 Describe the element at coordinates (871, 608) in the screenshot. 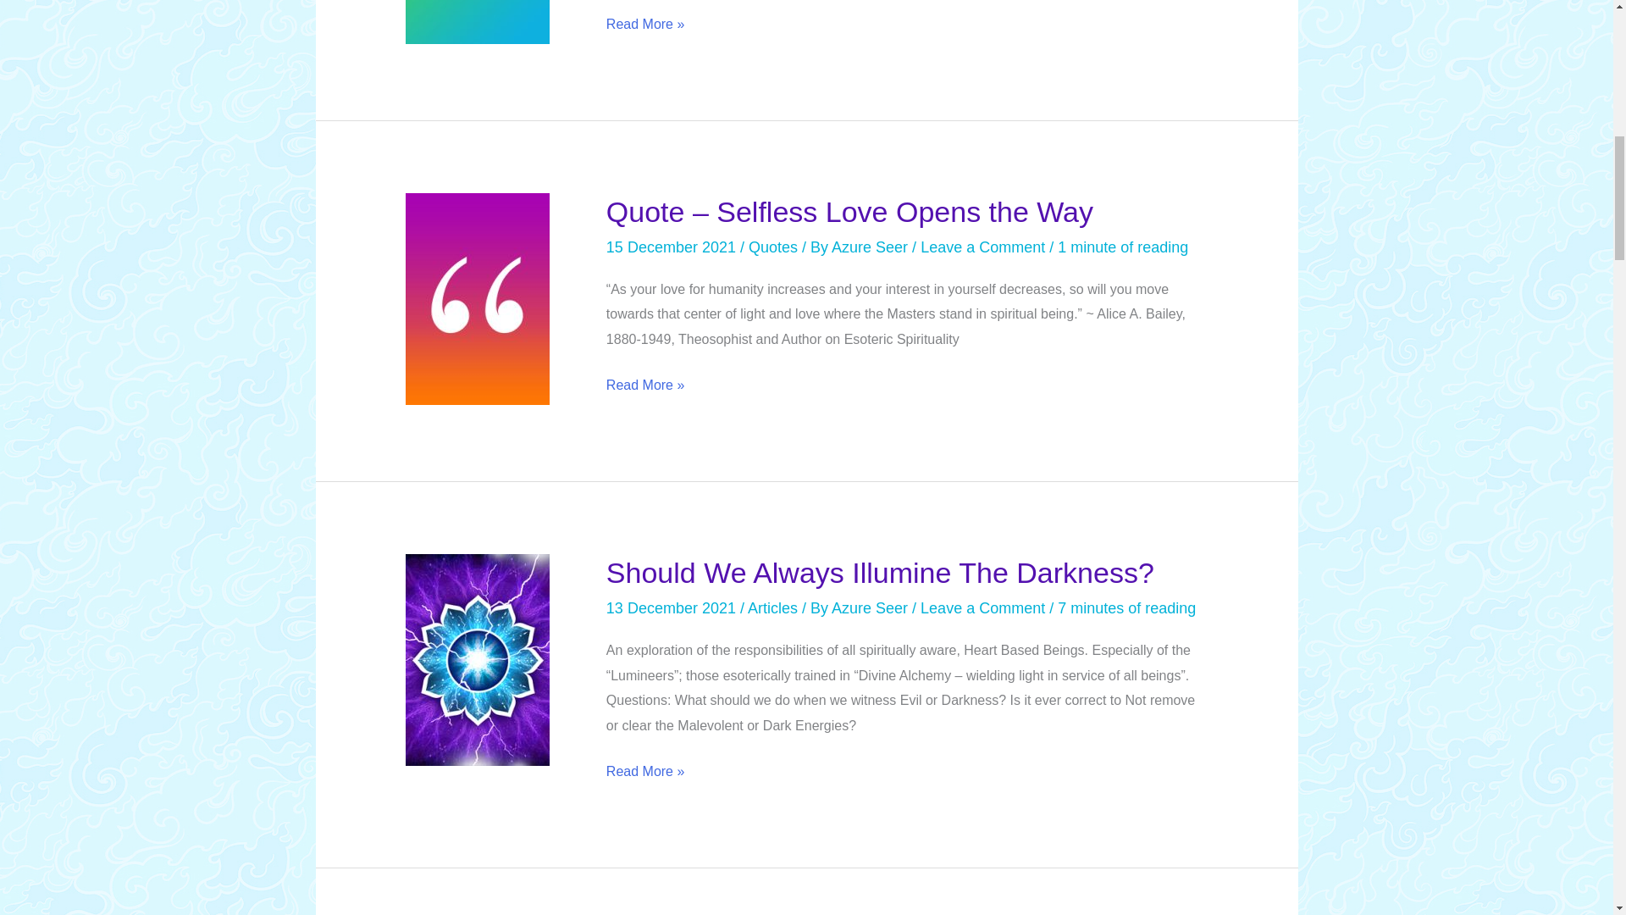

I see `Azure Seer` at that location.